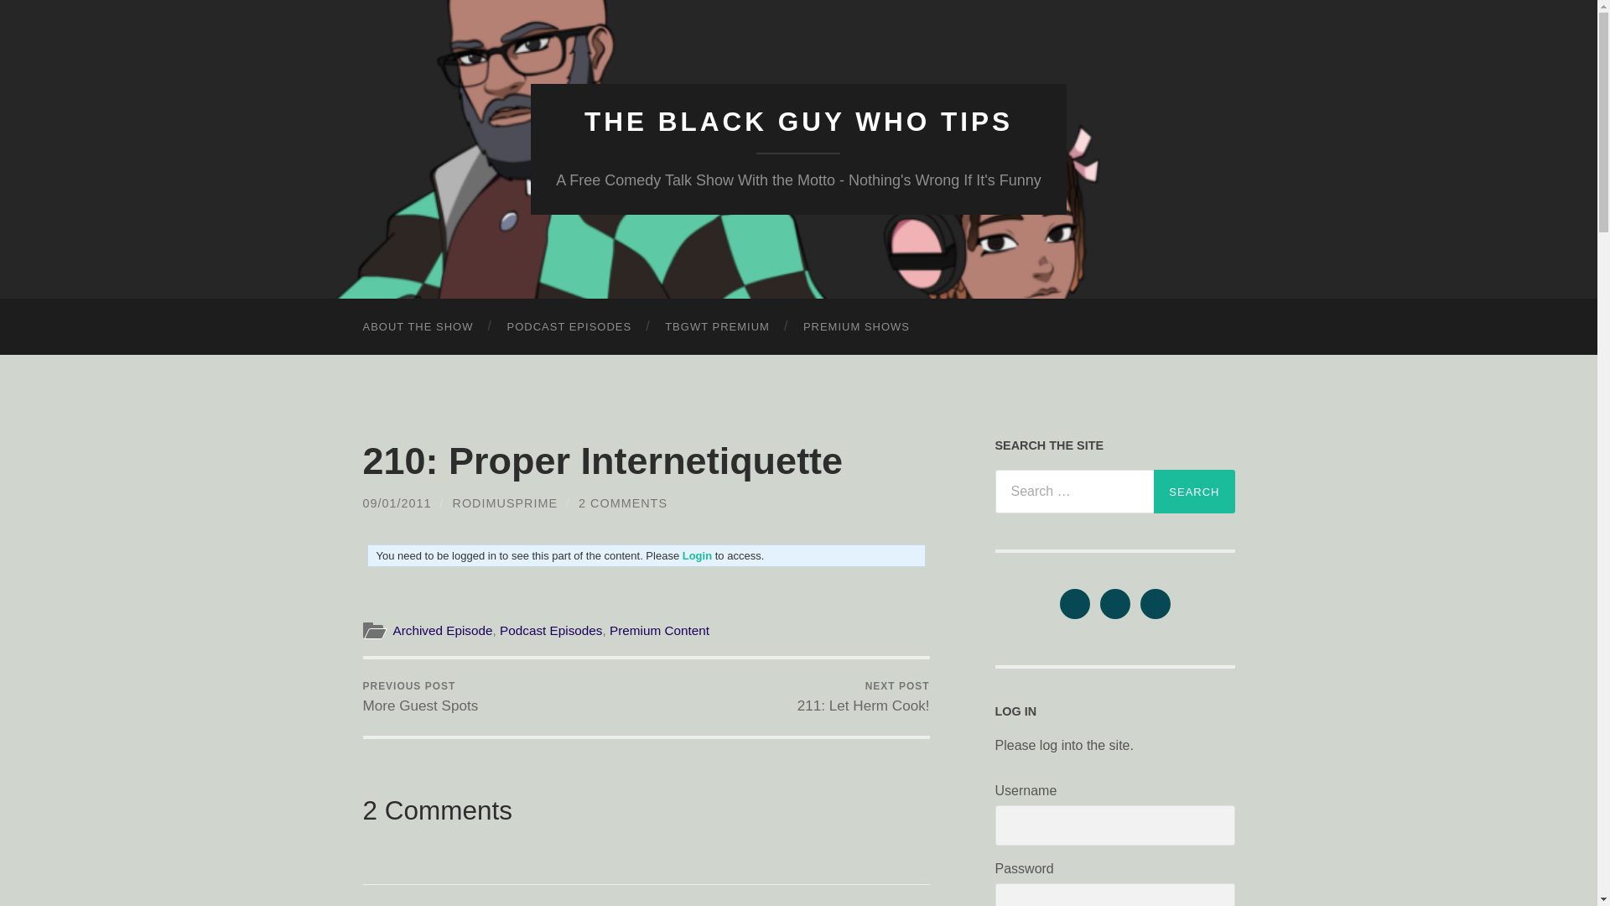 This screenshot has height=906, width=1610. I want to click on Premium Content, so click(798, 122).